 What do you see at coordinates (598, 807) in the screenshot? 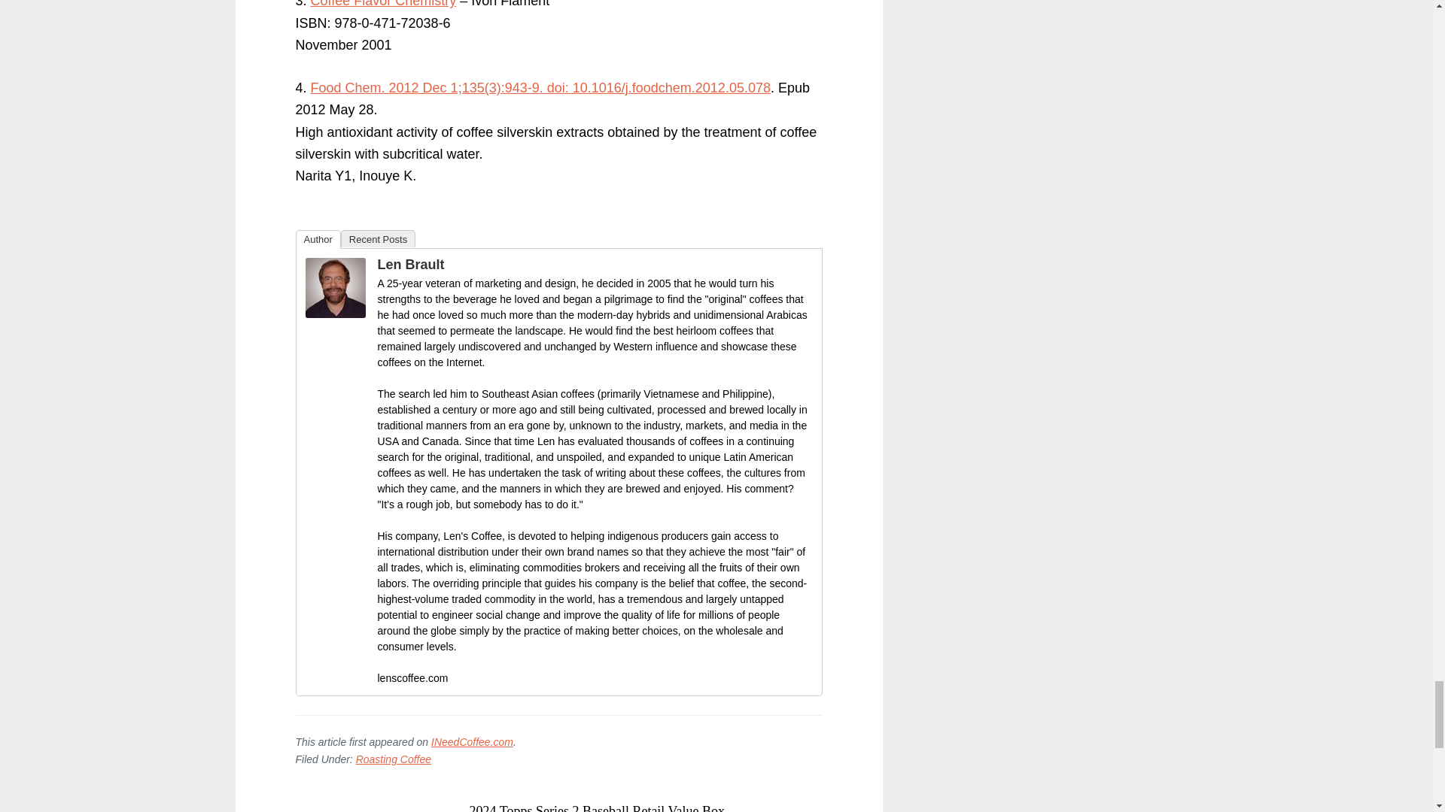
I see `2024 Topps Series 2 Baseball Retail Value Box: ` at bounding box center [598, 807].